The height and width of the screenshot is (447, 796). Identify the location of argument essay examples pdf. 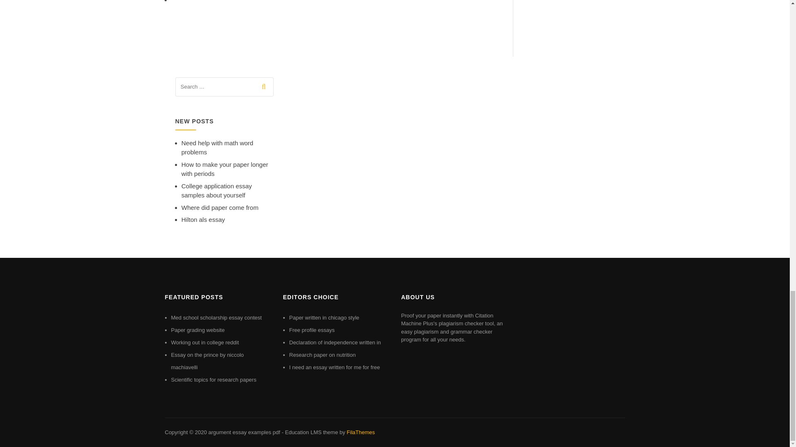
(244, 432).